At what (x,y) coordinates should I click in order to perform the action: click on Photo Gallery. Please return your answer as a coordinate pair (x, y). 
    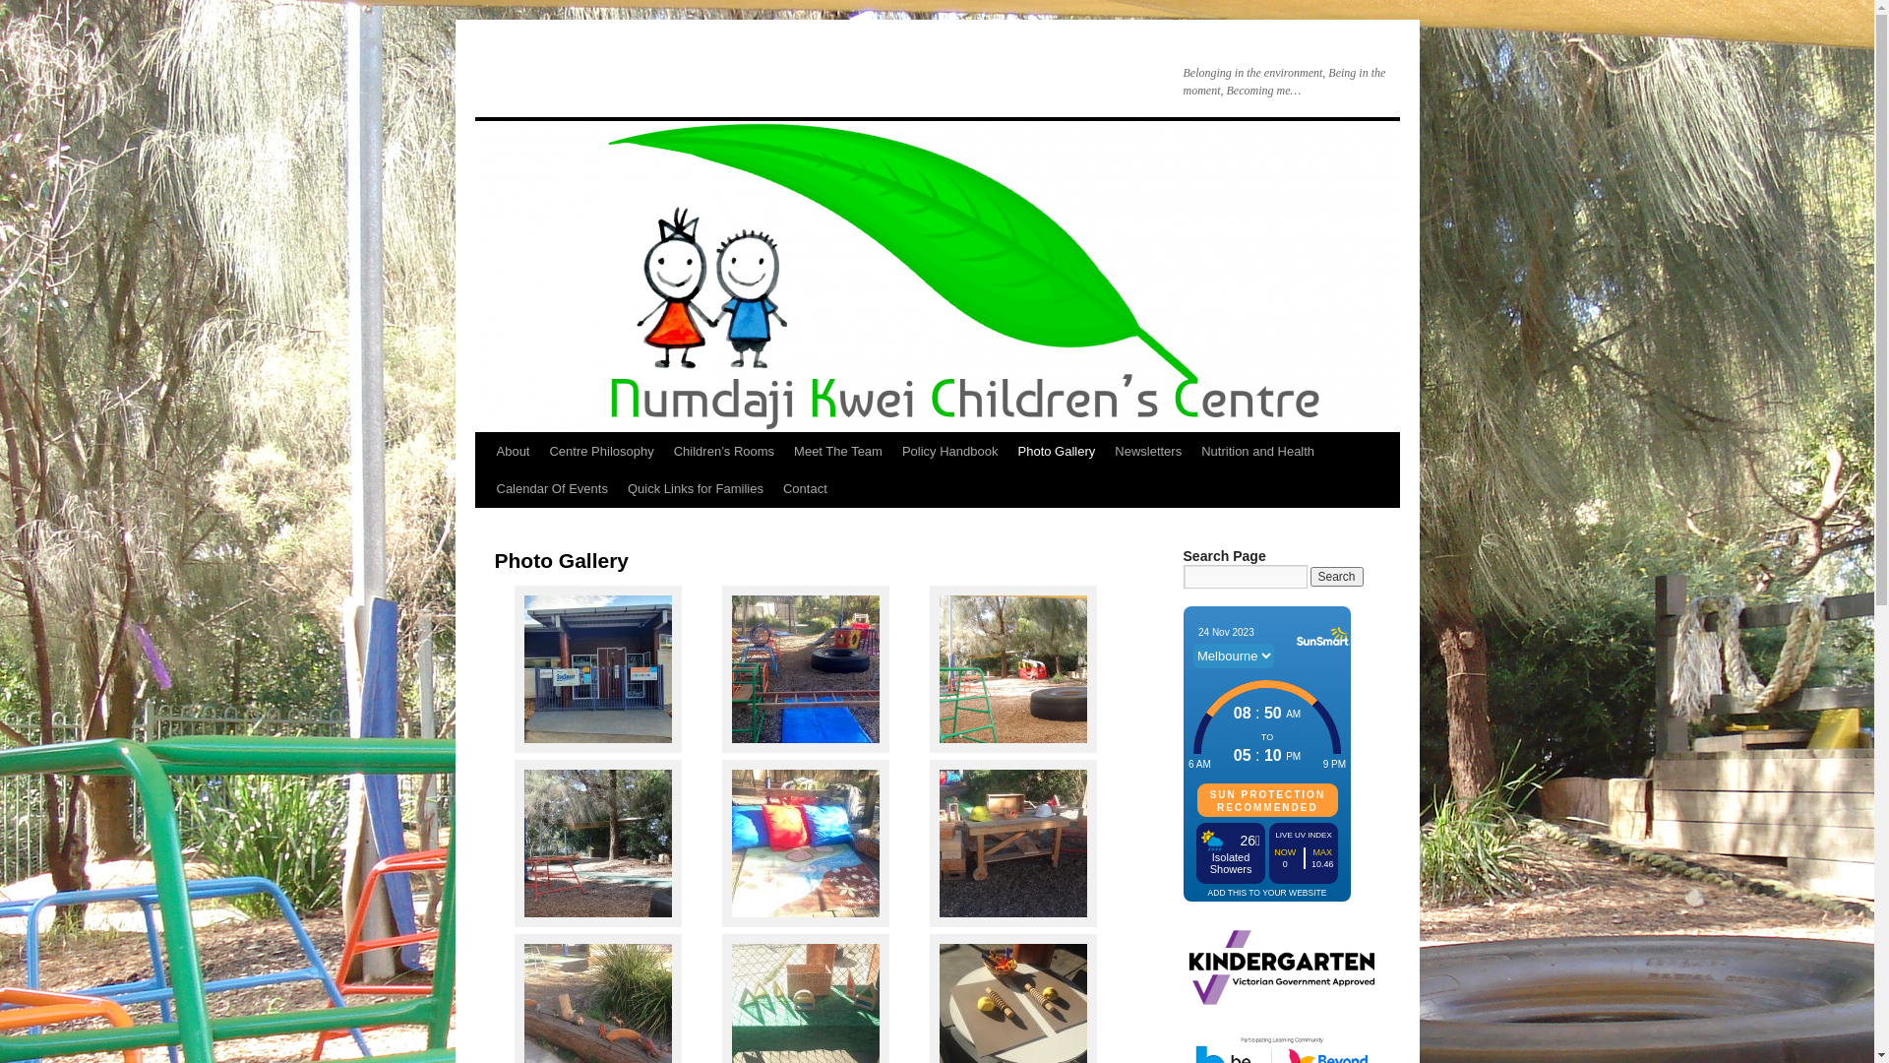
    Looking at the image, I should click on (1057, 452).